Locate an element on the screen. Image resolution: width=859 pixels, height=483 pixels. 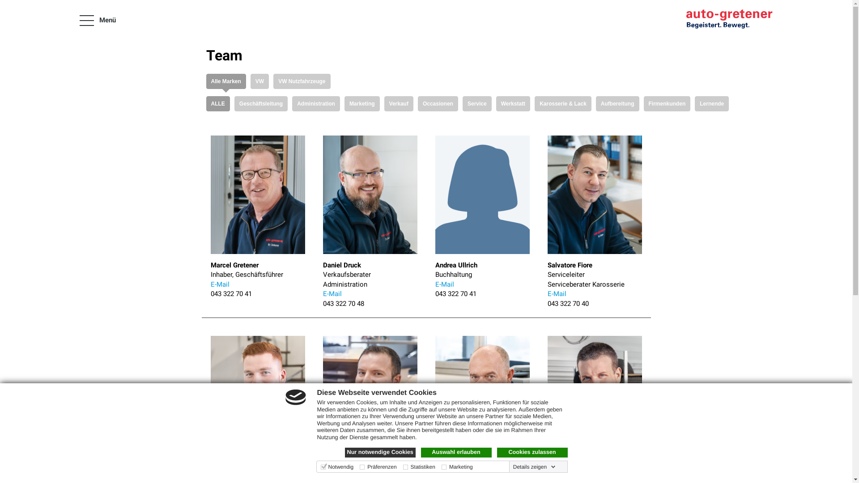
043 322 70 48 is located at coordinates (344, 304).